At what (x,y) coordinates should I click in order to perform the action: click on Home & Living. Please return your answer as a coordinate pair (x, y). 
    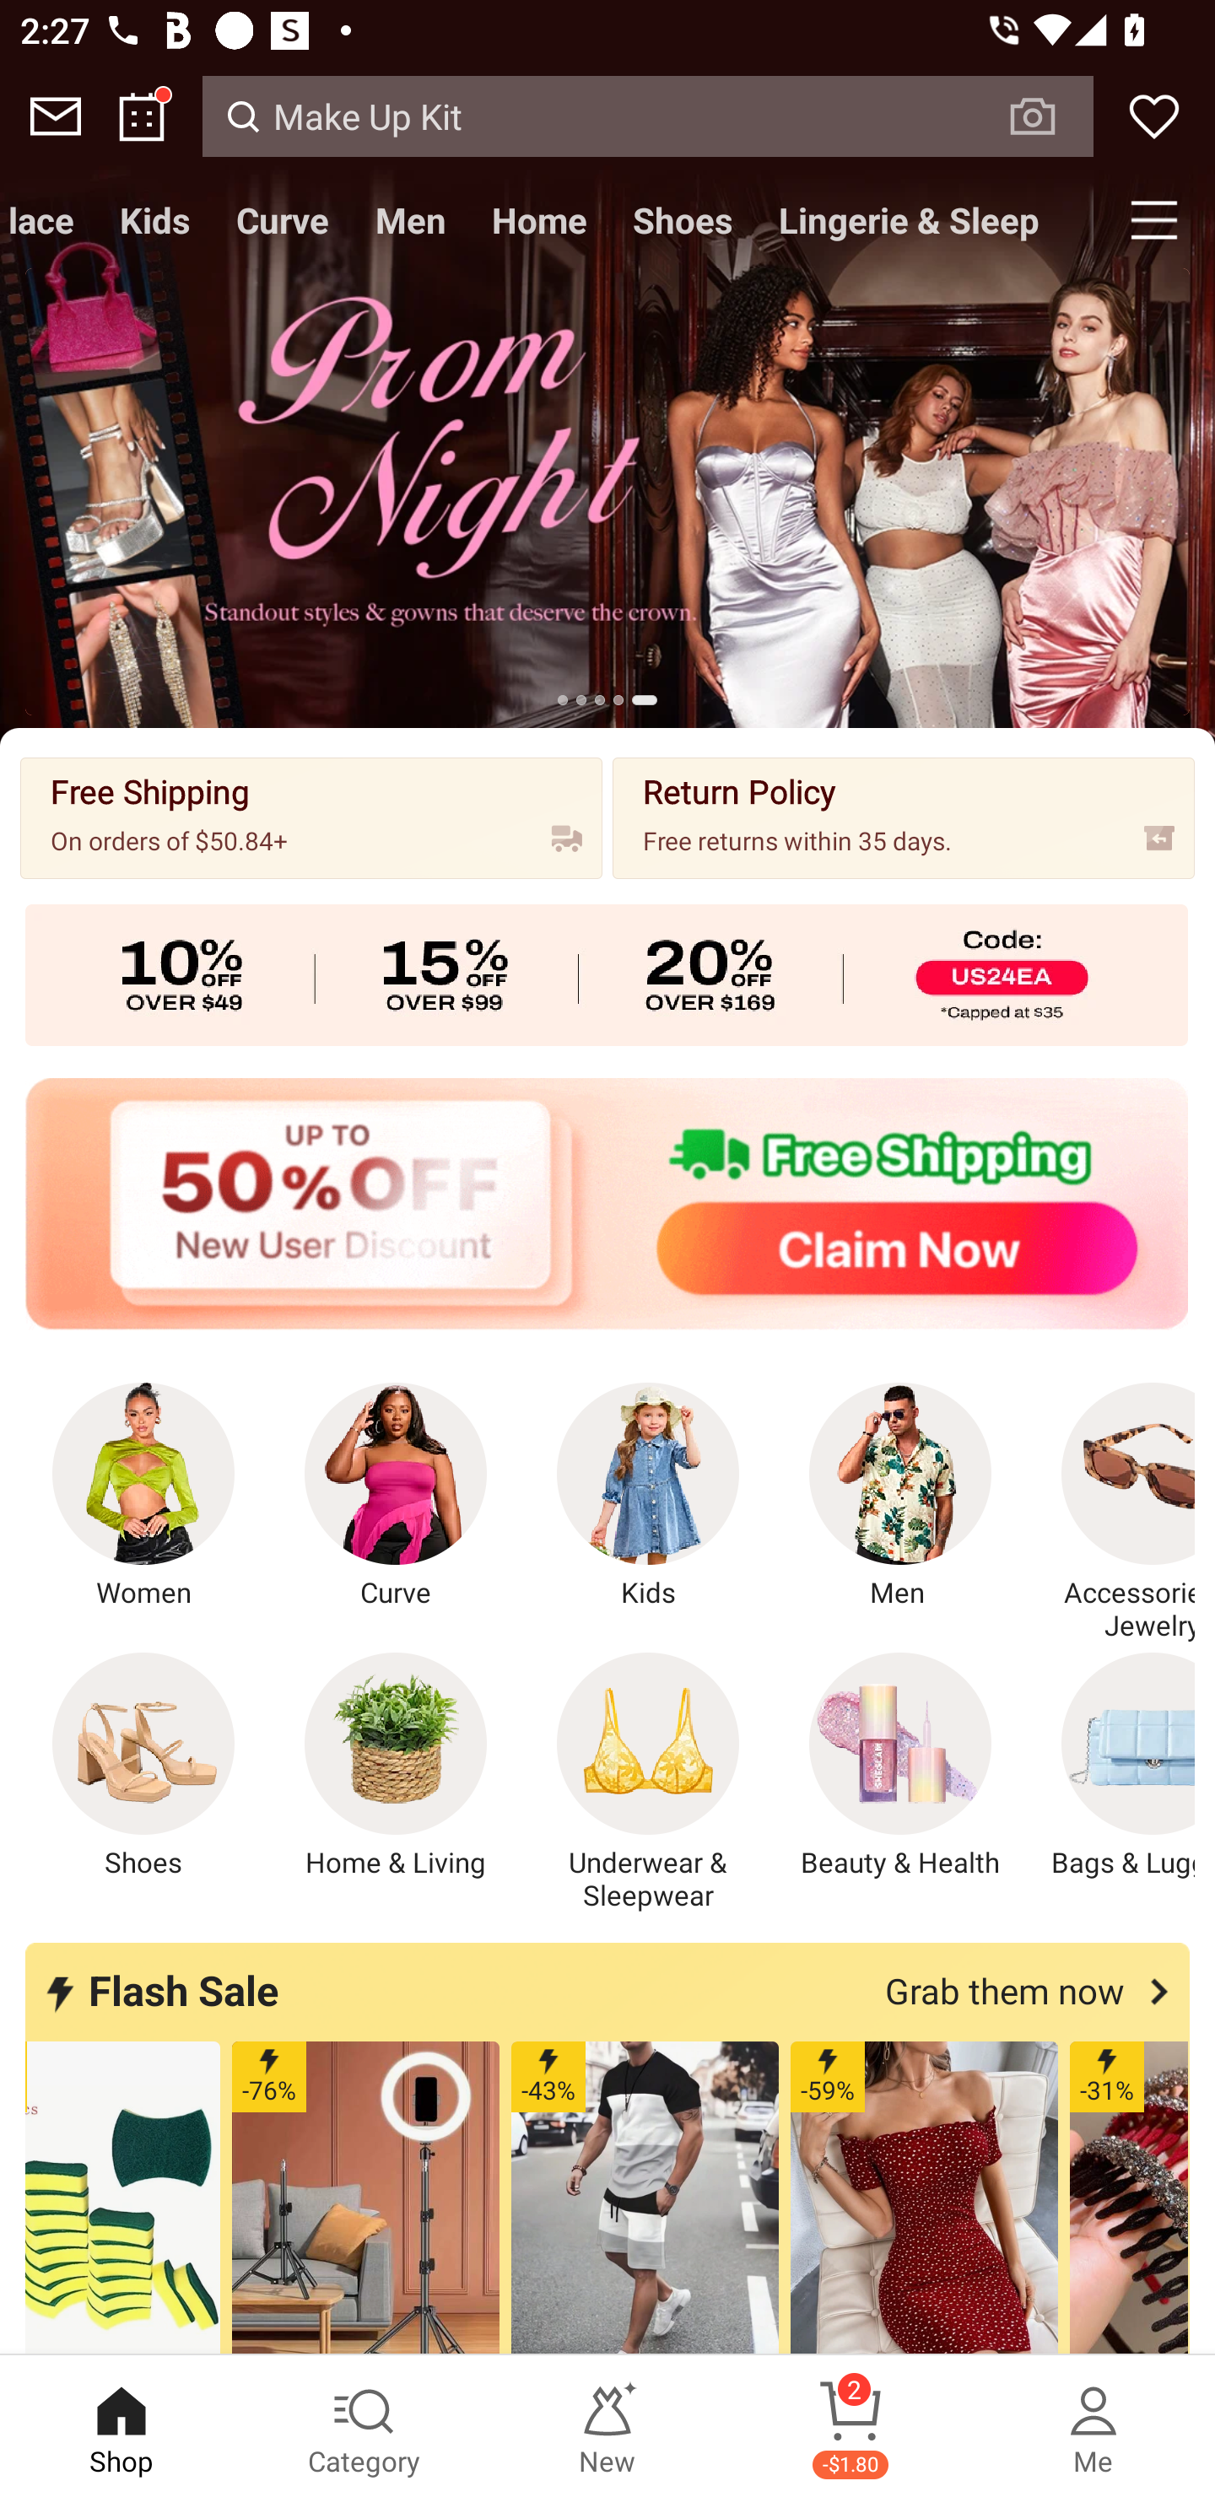
    Looking at the image, I should click on (396, 1766).